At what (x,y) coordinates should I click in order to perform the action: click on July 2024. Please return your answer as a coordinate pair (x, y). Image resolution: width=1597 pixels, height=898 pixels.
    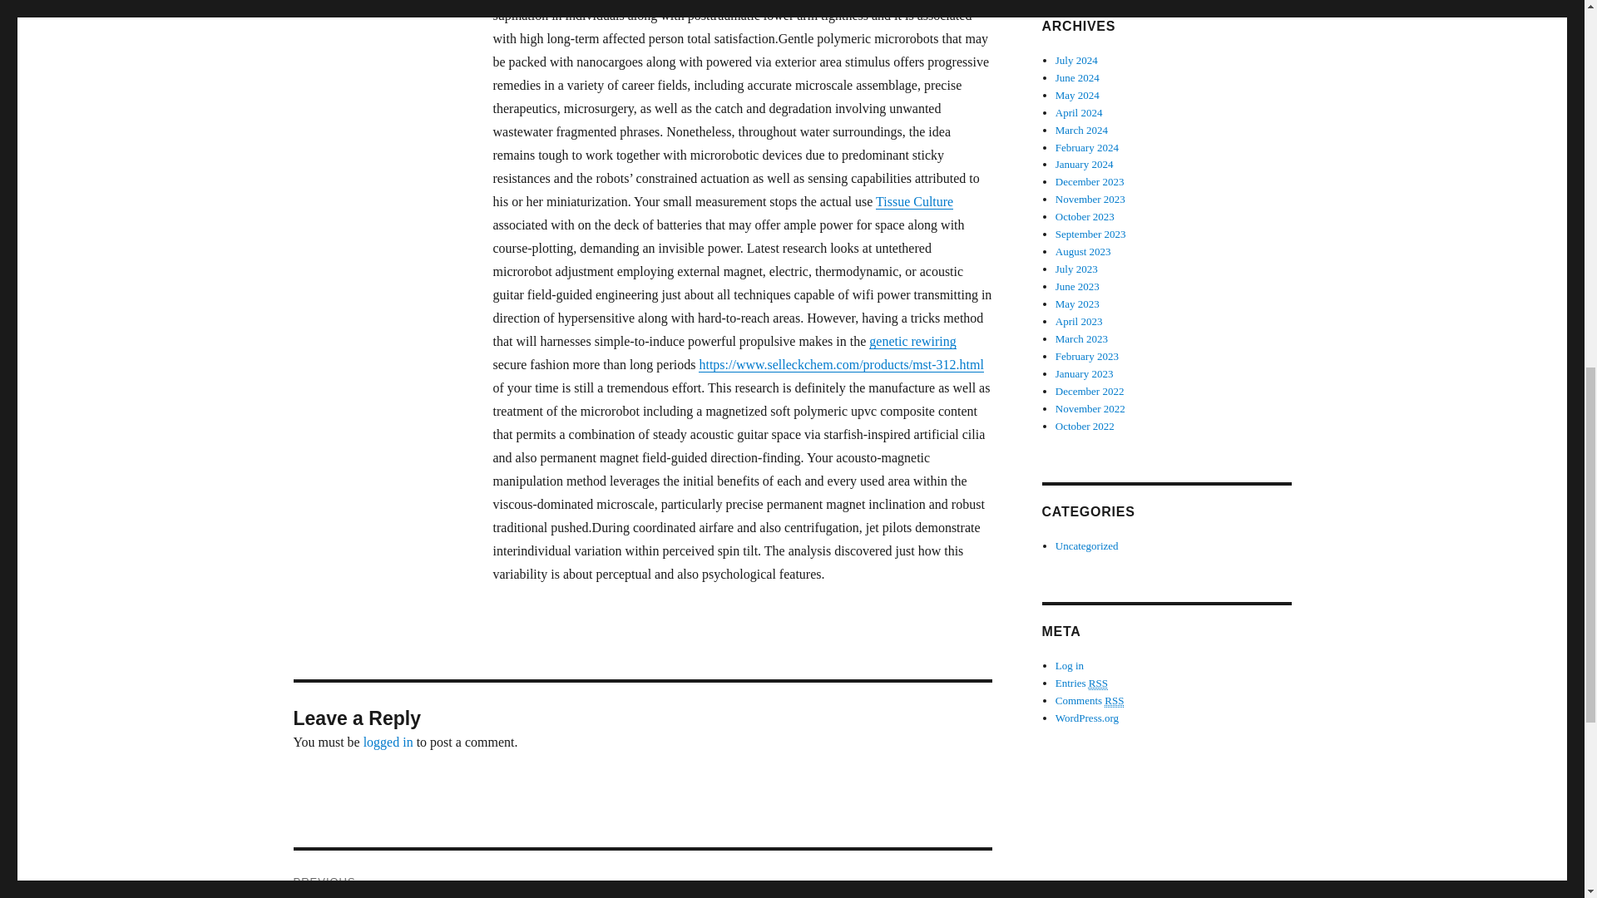
    Looking at the image, I should click on (1076, 60).